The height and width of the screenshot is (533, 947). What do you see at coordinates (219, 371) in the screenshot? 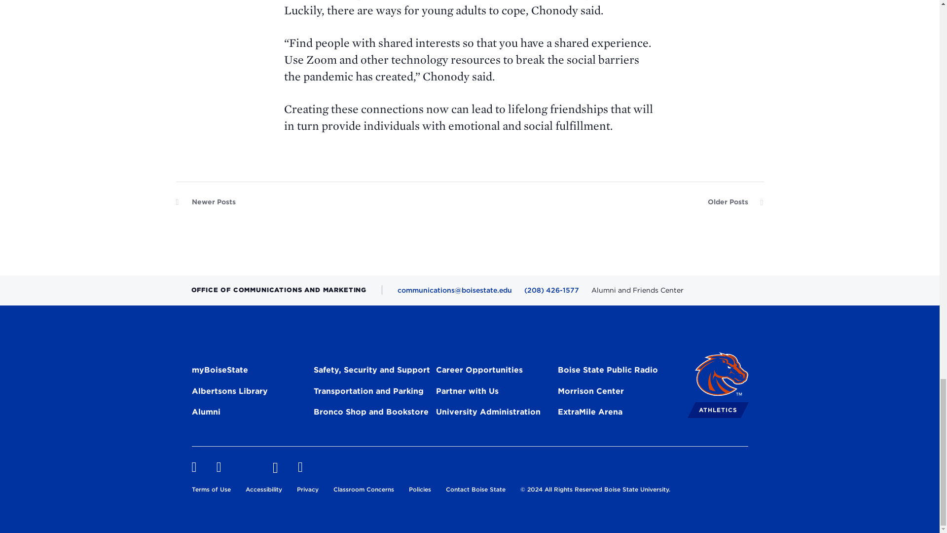
I see `myBoiseState` at bounding box center [219, 371].